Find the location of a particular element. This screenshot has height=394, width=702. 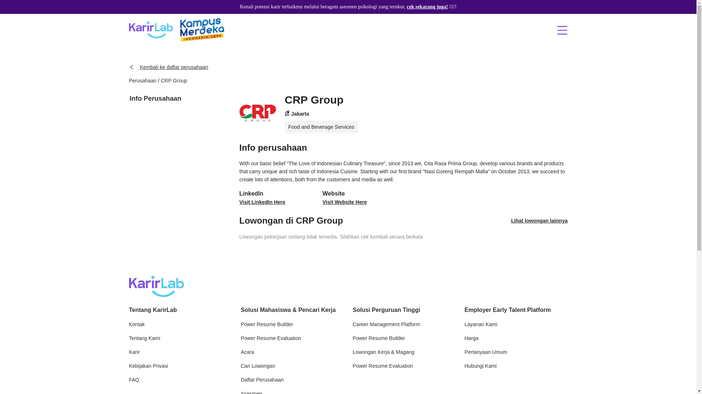

Power Resume Builder is located at coordinates (292, 324).